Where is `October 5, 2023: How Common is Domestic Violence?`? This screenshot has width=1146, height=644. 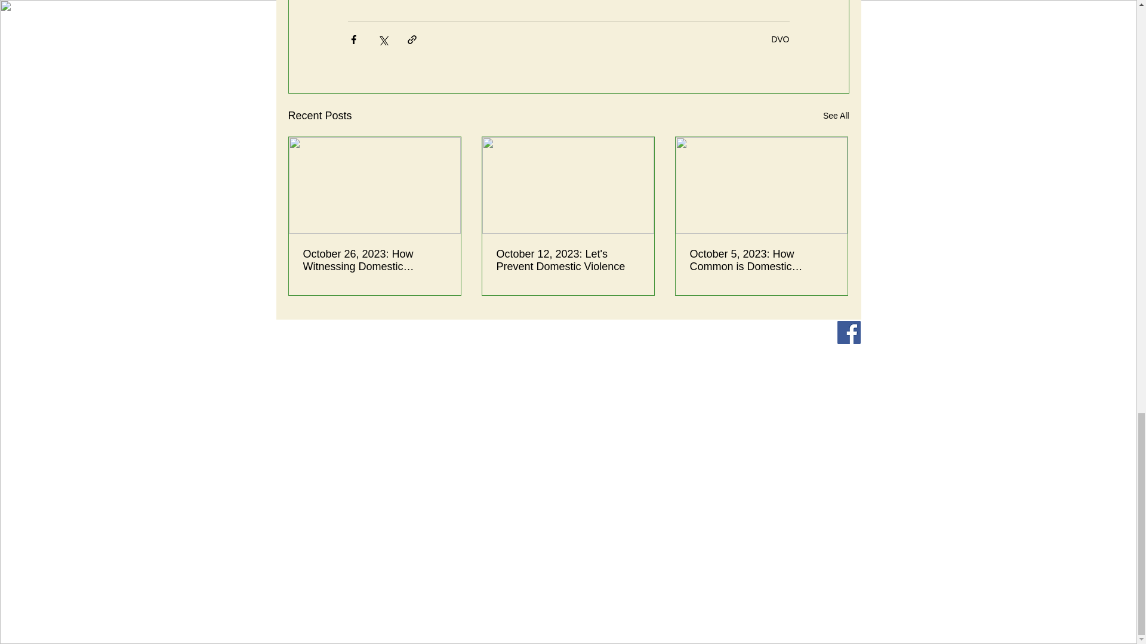
October 5, 2023: How Common is Domestic Violence? is located at coordinates (761, 260).